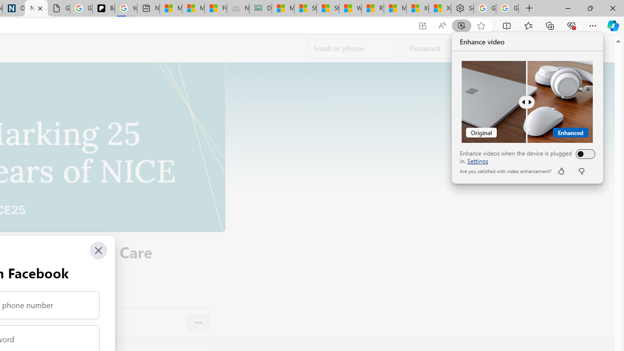  I want to click on Minimize, so click(567, 8).